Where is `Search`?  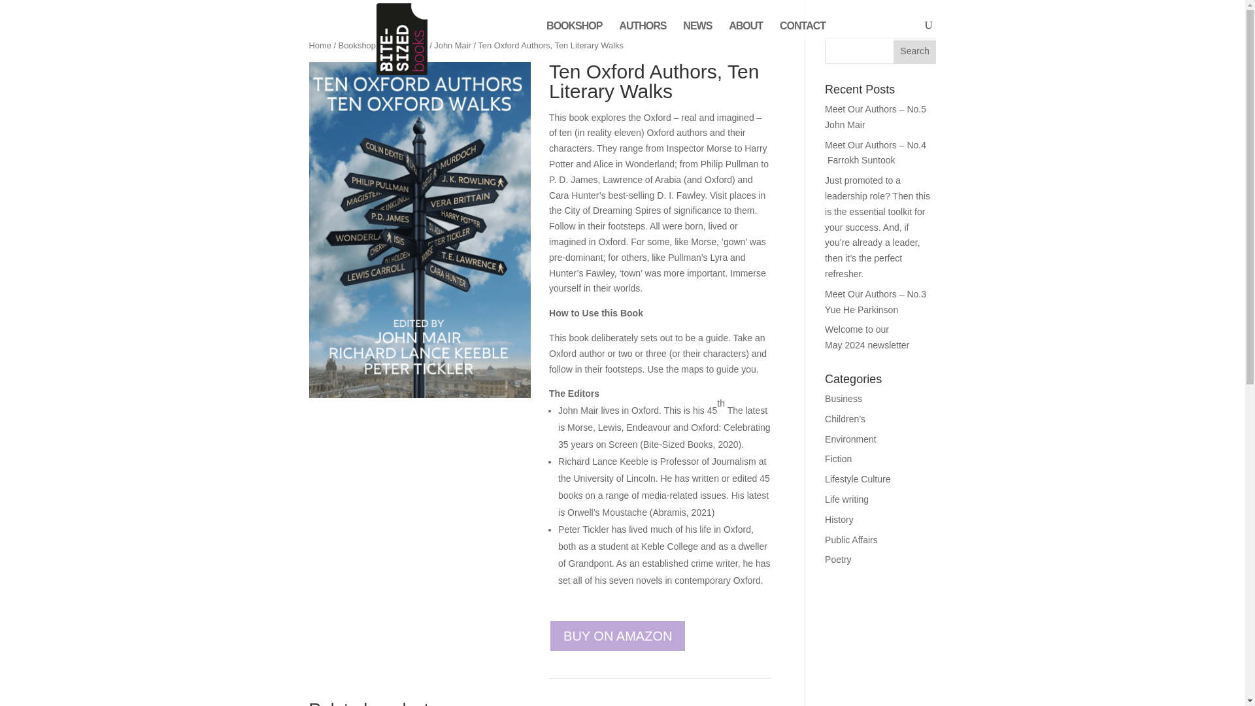
Search is located at coordinates (915, 51).